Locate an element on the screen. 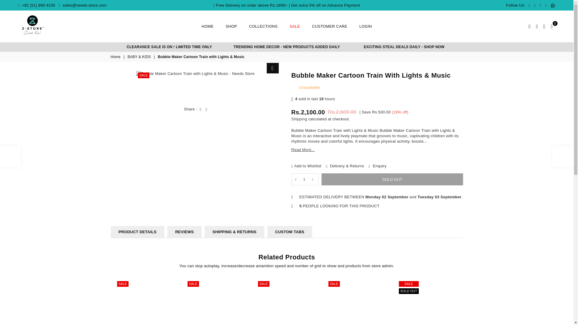 This screenshot has height=325, width=578. Needs Store on Facebook is located at coordinates (529, 5).